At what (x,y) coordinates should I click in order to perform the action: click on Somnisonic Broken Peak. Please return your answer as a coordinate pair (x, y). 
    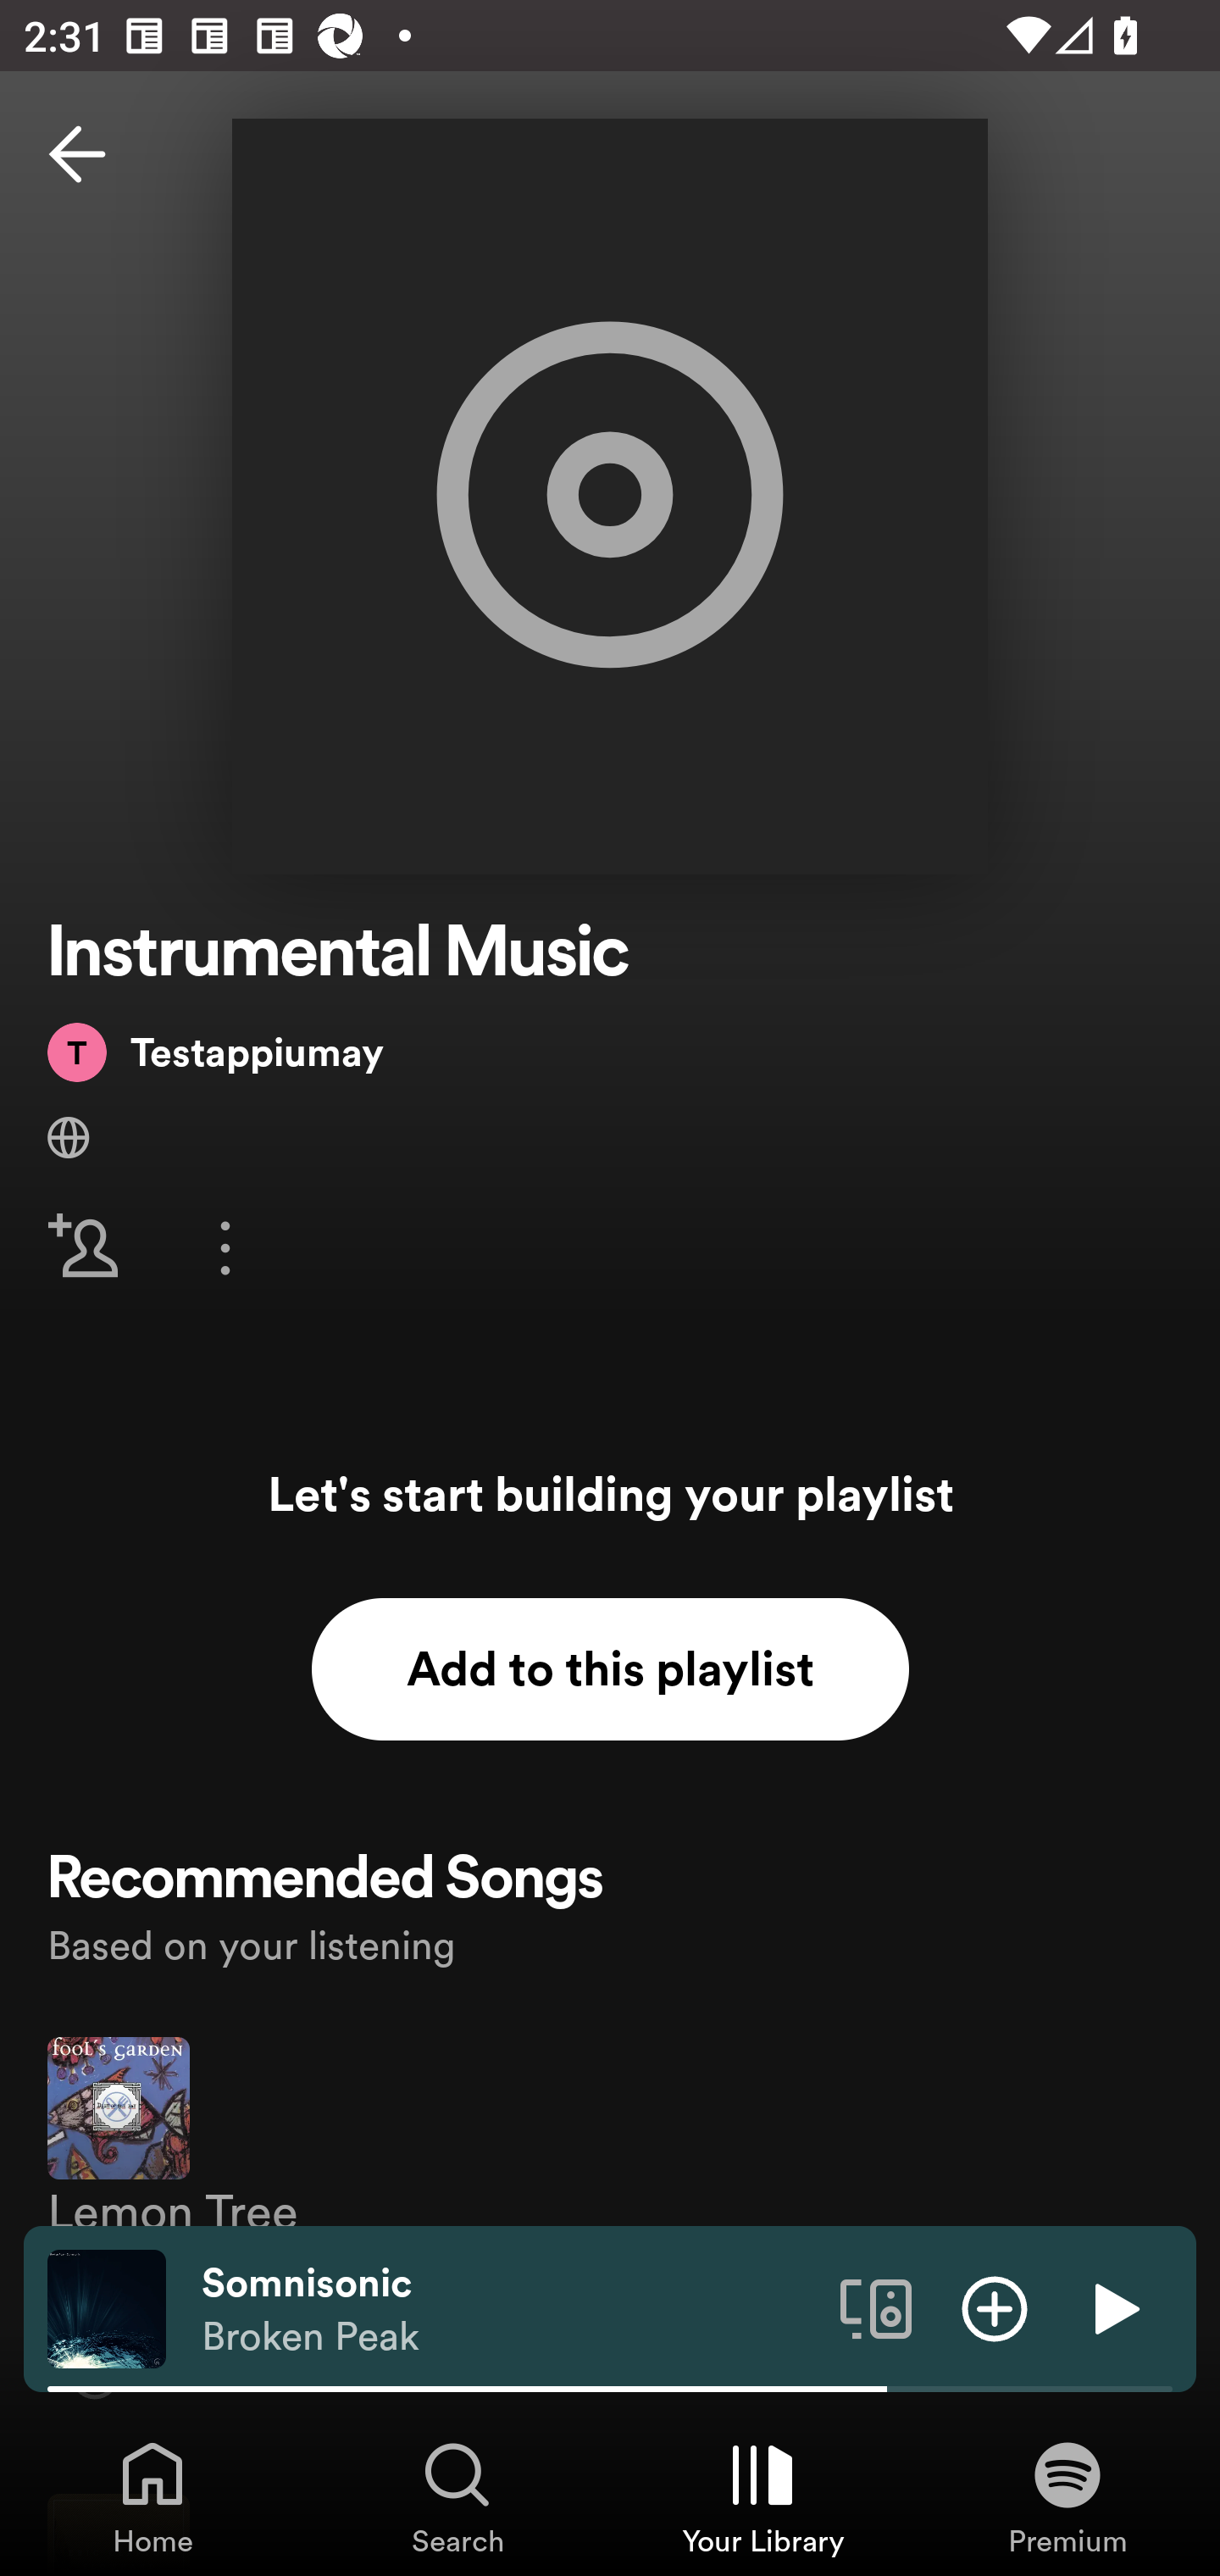
    Looking at the image, I should click on (508, 2309).